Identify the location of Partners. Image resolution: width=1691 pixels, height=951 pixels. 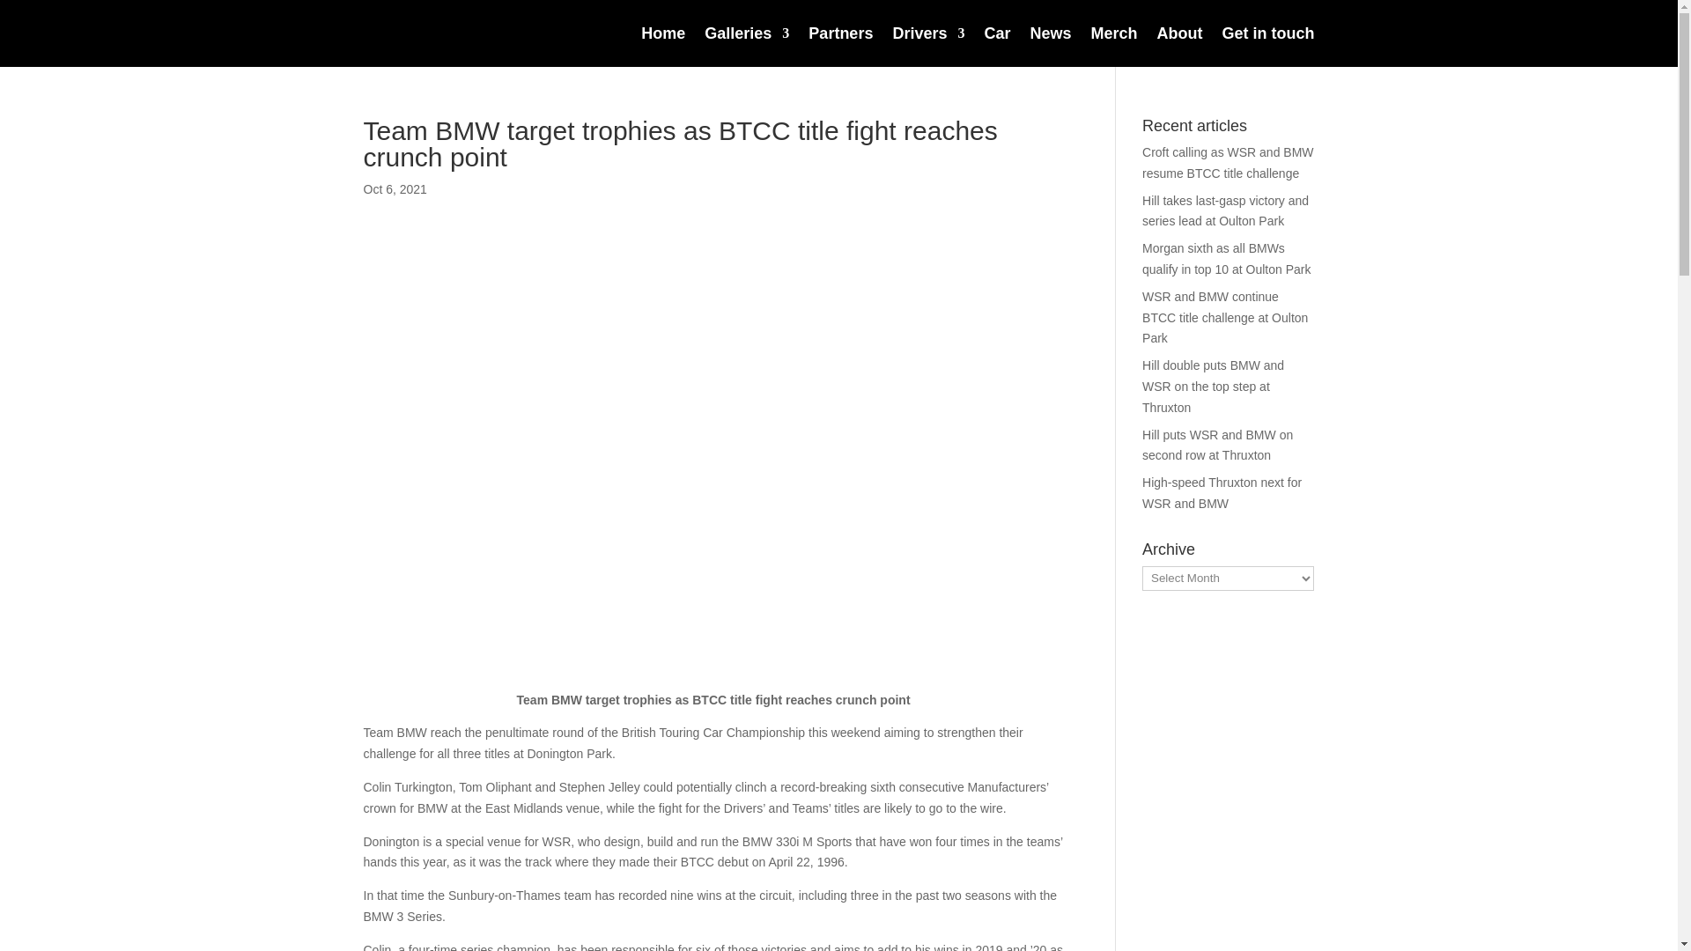
(840, 33).